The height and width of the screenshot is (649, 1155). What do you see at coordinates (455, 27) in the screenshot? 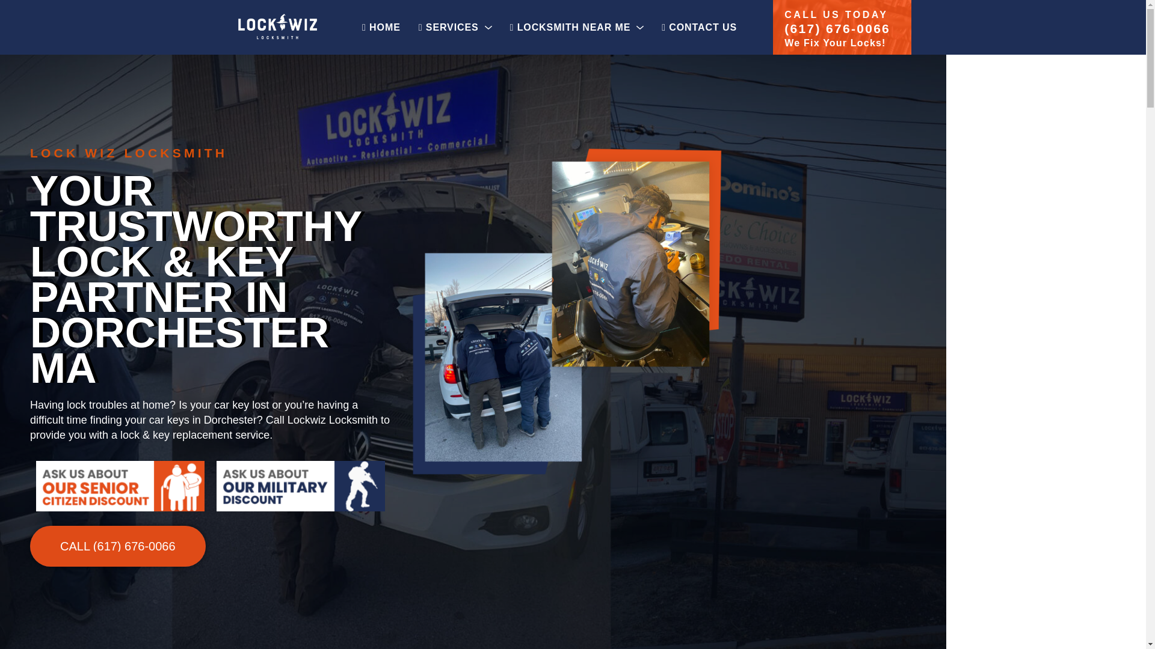
I see ` SERVICES` at bounding box center [455, 27].